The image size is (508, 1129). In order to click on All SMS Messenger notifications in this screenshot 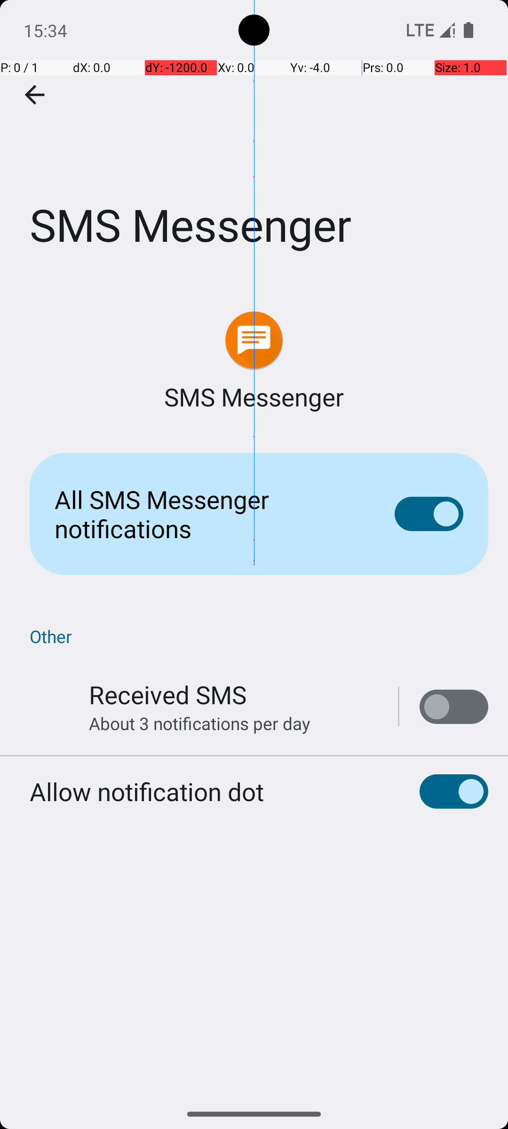, I will do `click(210, 514)`.